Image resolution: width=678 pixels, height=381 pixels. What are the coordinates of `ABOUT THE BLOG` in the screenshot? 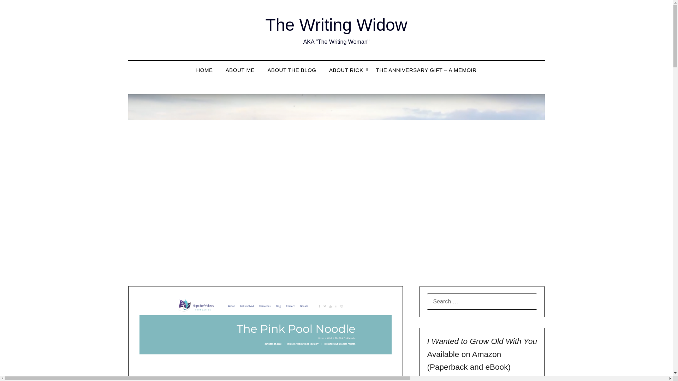 It's located at (292, 70).